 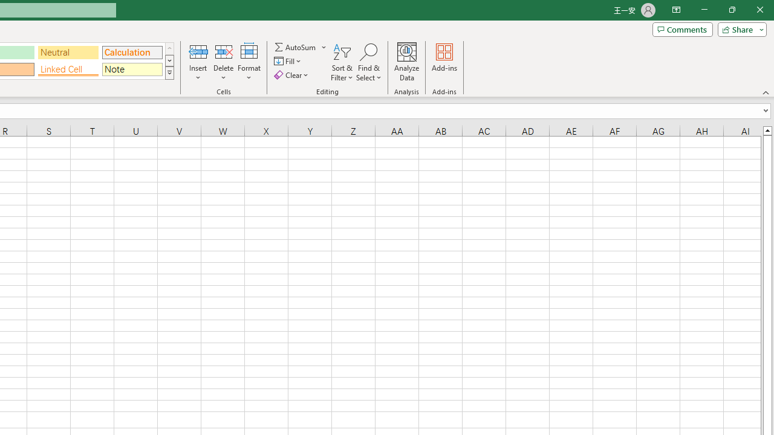 I want to click on Delete, so click(x=224, y=62).